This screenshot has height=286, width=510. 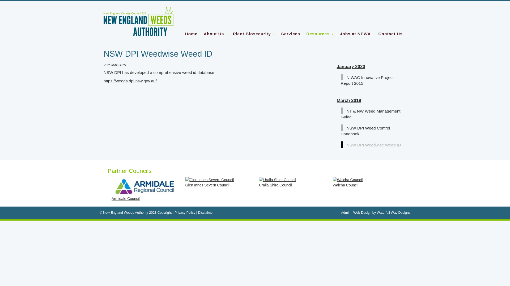 I want to click on Disclaimer, so click(x=206, y=213).